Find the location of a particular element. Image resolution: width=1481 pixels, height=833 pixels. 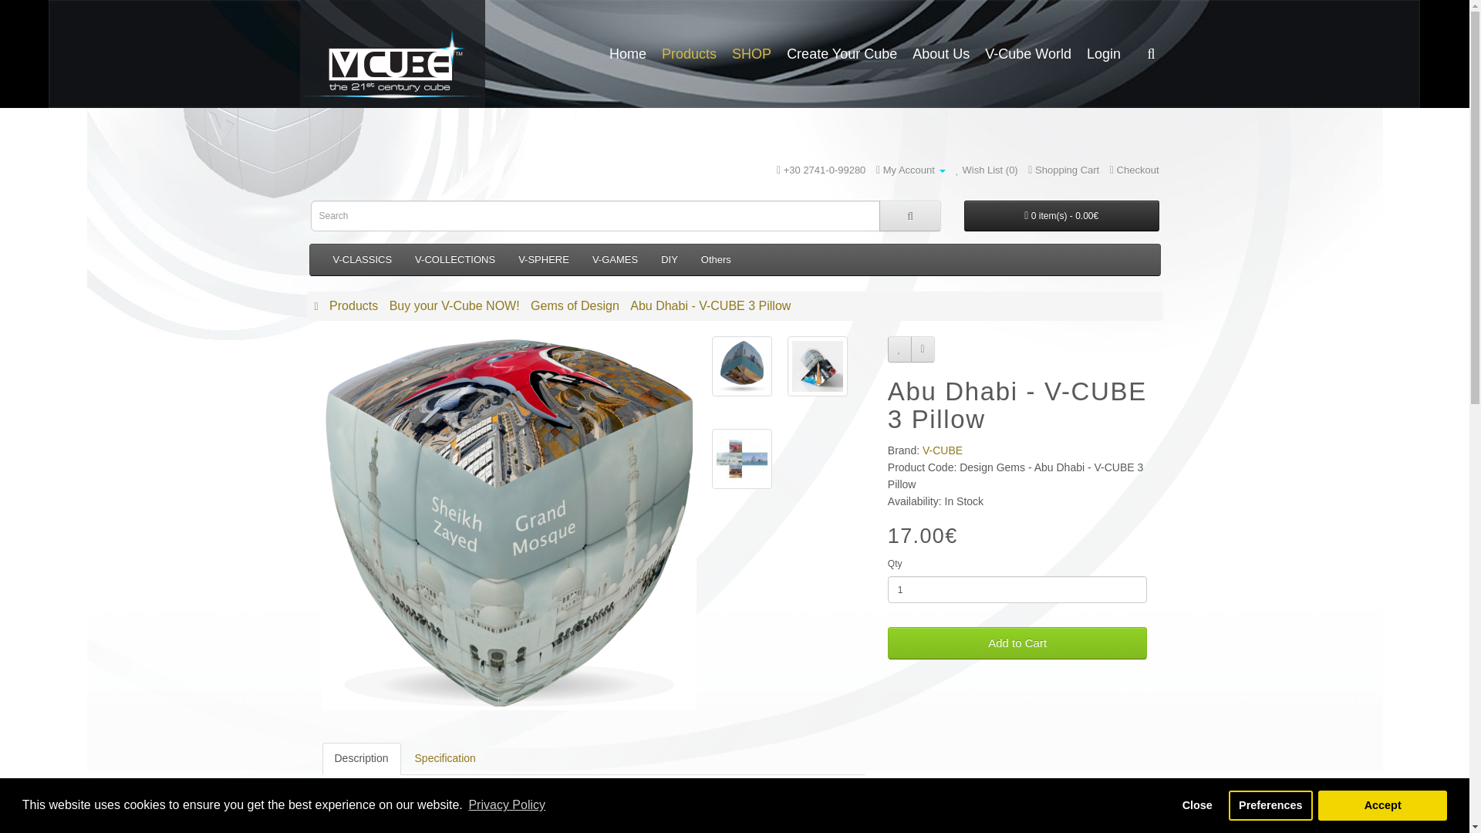

Close is located at coordinates (1197, 804).